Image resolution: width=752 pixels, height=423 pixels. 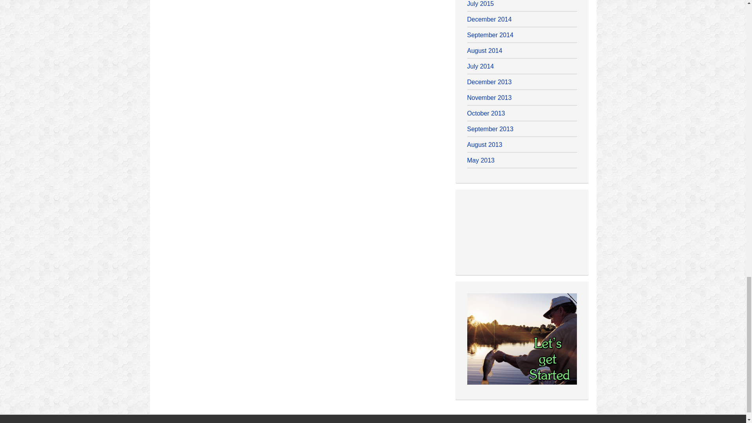 I want to click on July 2015, so click(x=480, y=4).